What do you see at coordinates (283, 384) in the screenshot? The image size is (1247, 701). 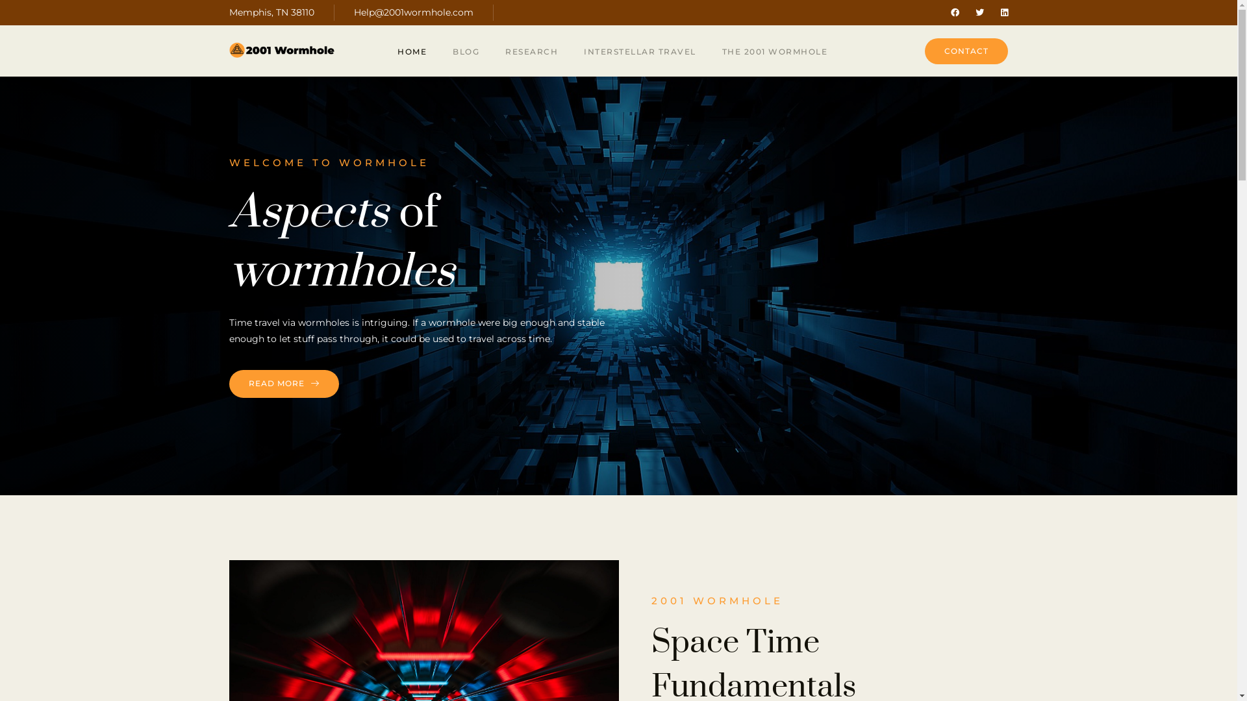 I see `READ MORE` at bounding box center [283, 384].